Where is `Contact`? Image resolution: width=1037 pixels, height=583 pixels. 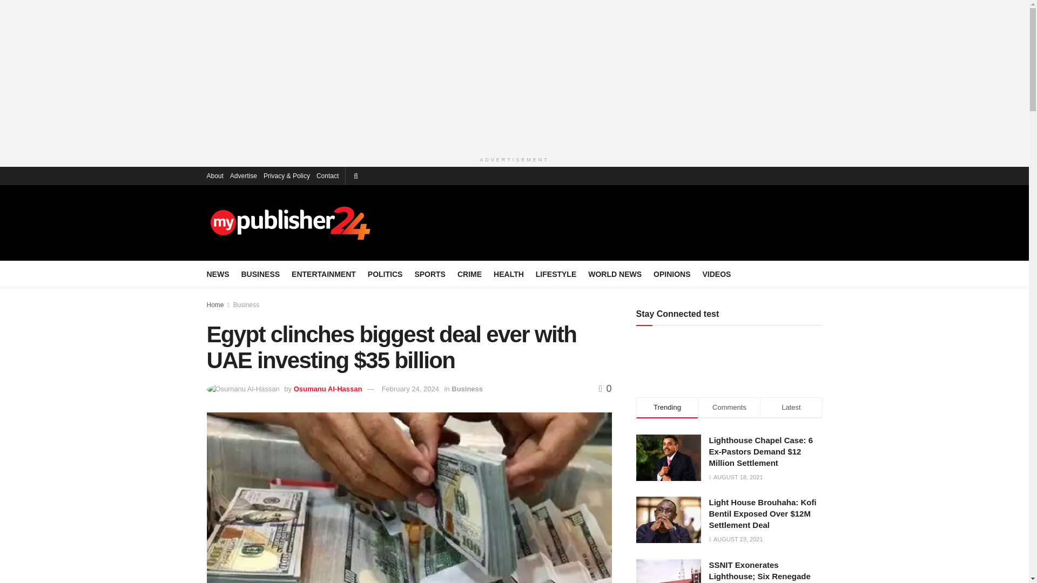 Contact is located at coordinates (327, 175).